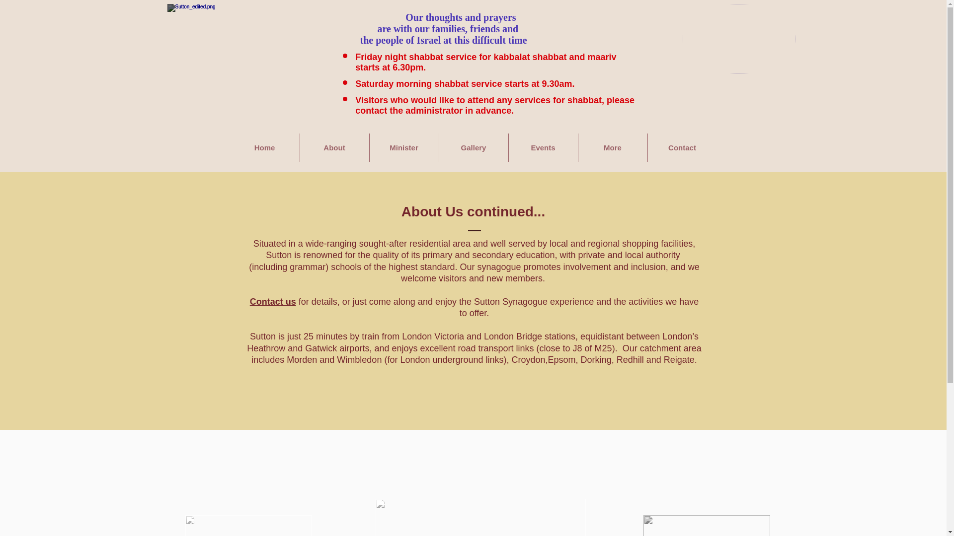 The width and height of the screenshot is (954, 536). Describe the element at coordinates (264, 147) in the screenshot. I see `Home` at that location.